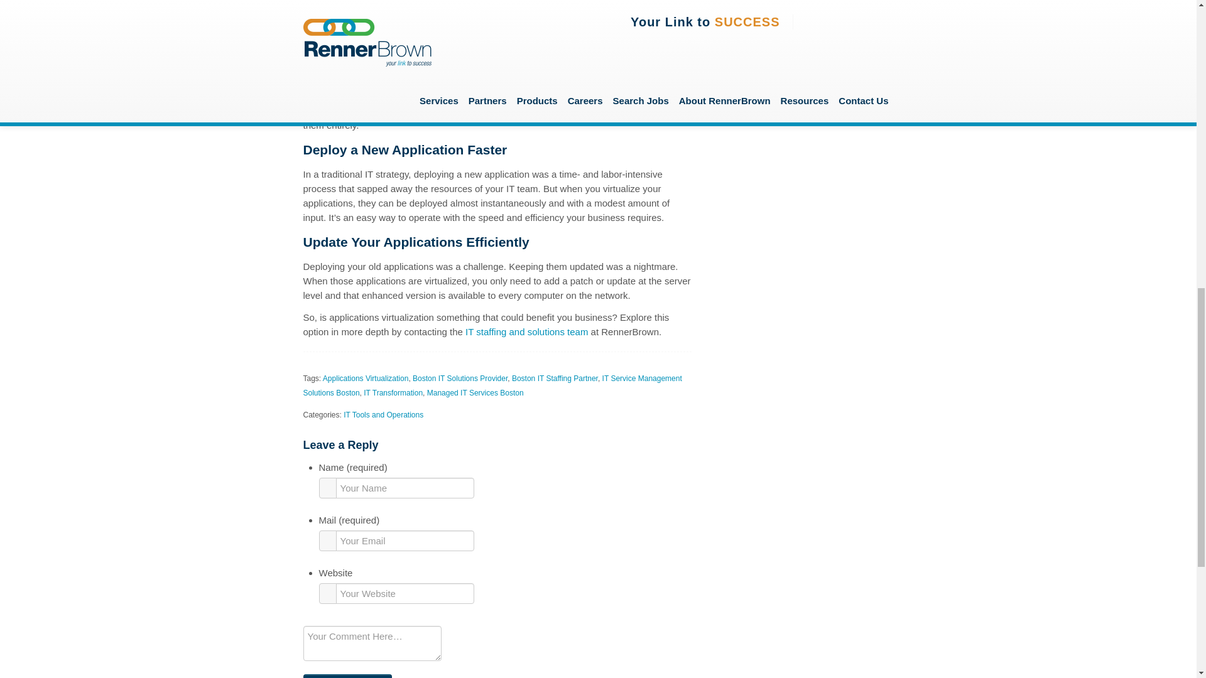 Image resolution: width=1206 pixels, height=678 pixels. I want to click on IT Service Management Solutions Boston, so click(491, 385).